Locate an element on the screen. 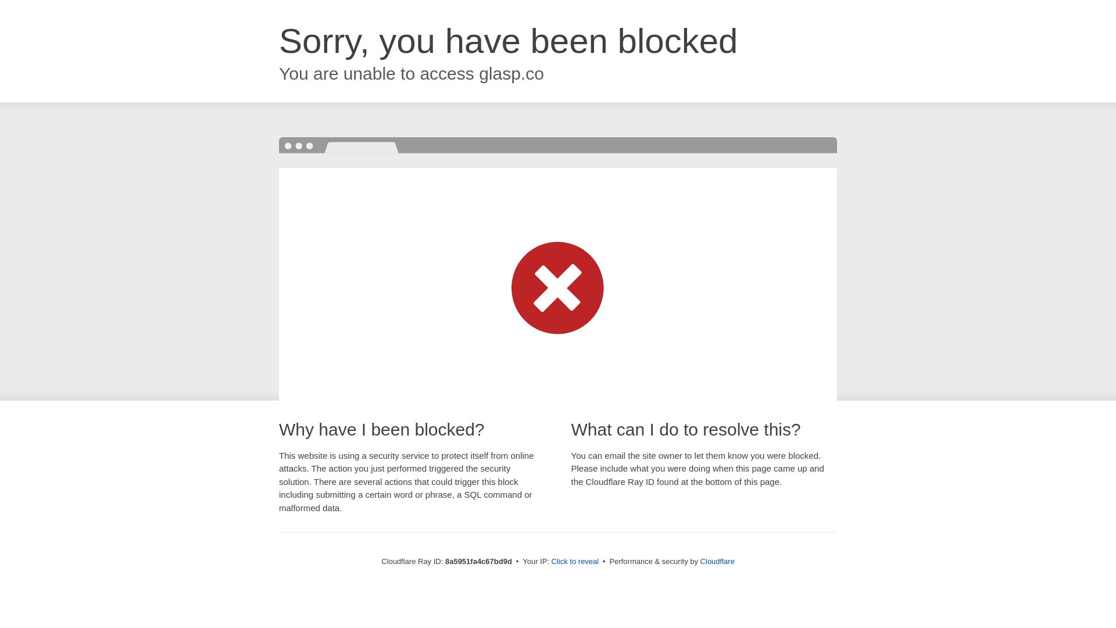 This screenshot has width=1116, height=628. Click to reveal is located at coordinates (575, 562).